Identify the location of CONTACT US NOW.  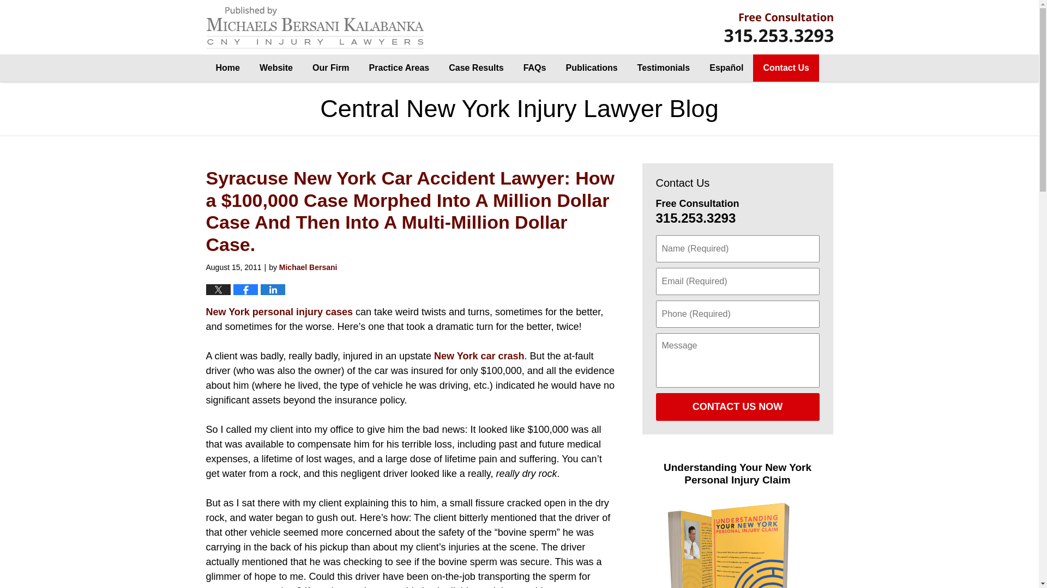
(737, 407).